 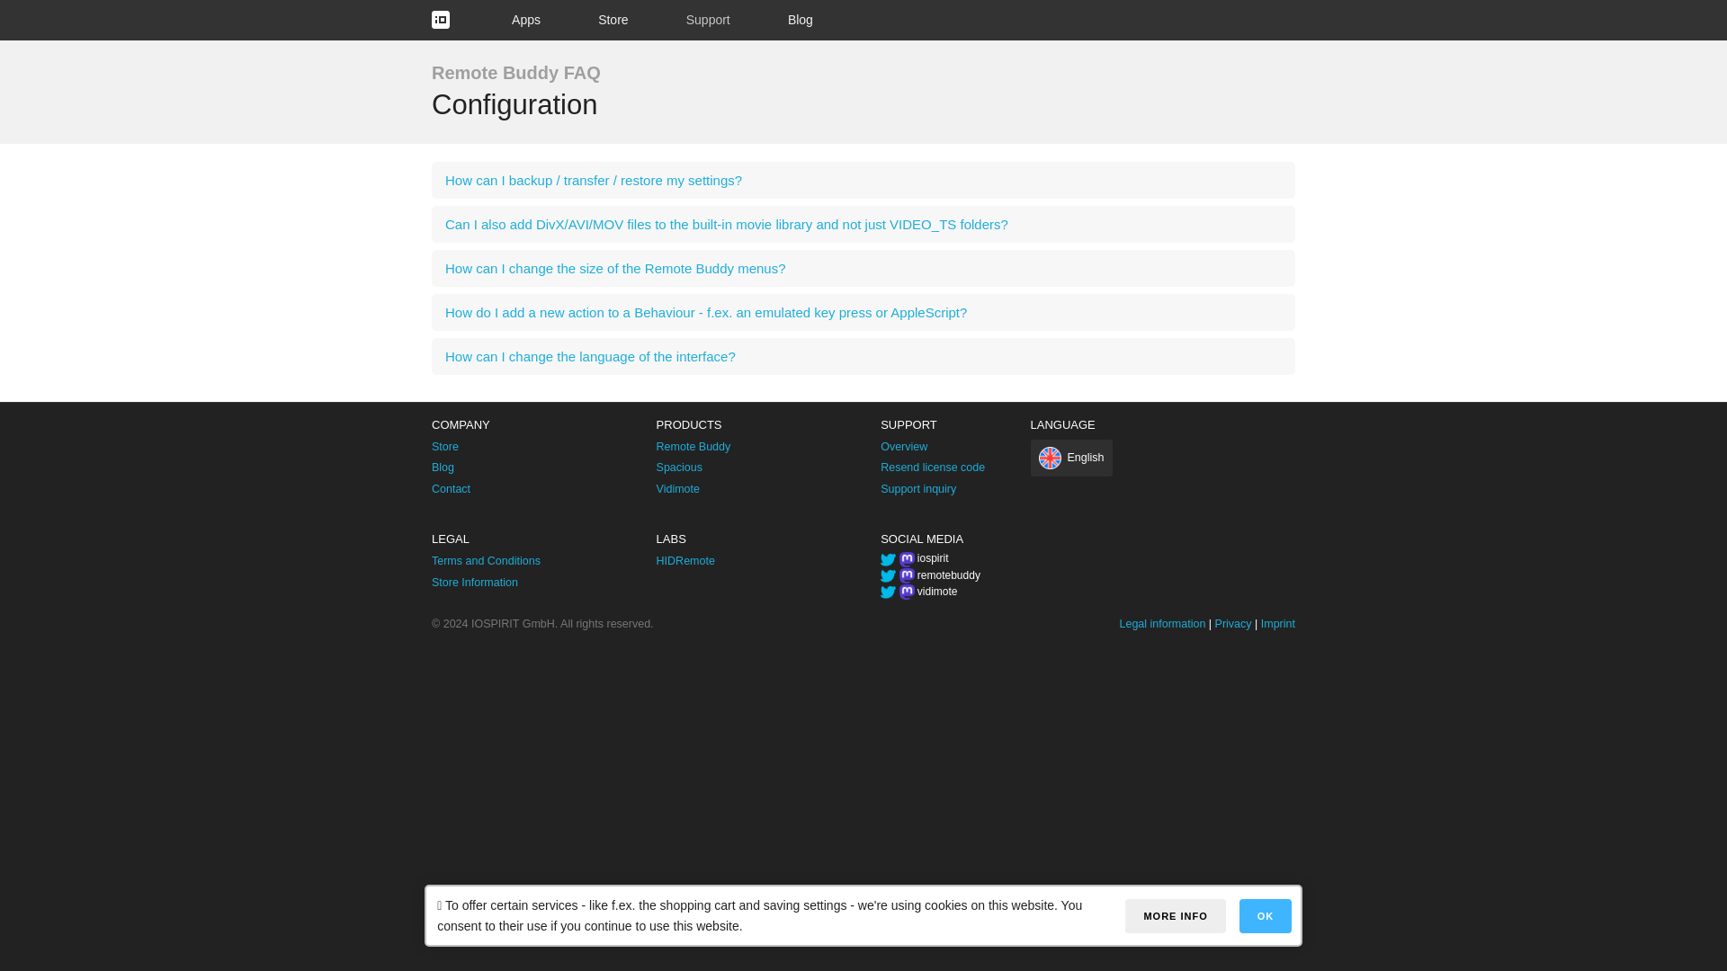 What do you see at coordinates (801, 20) in the screenshot?
I see `Blog` at bounding box center [801, 20].